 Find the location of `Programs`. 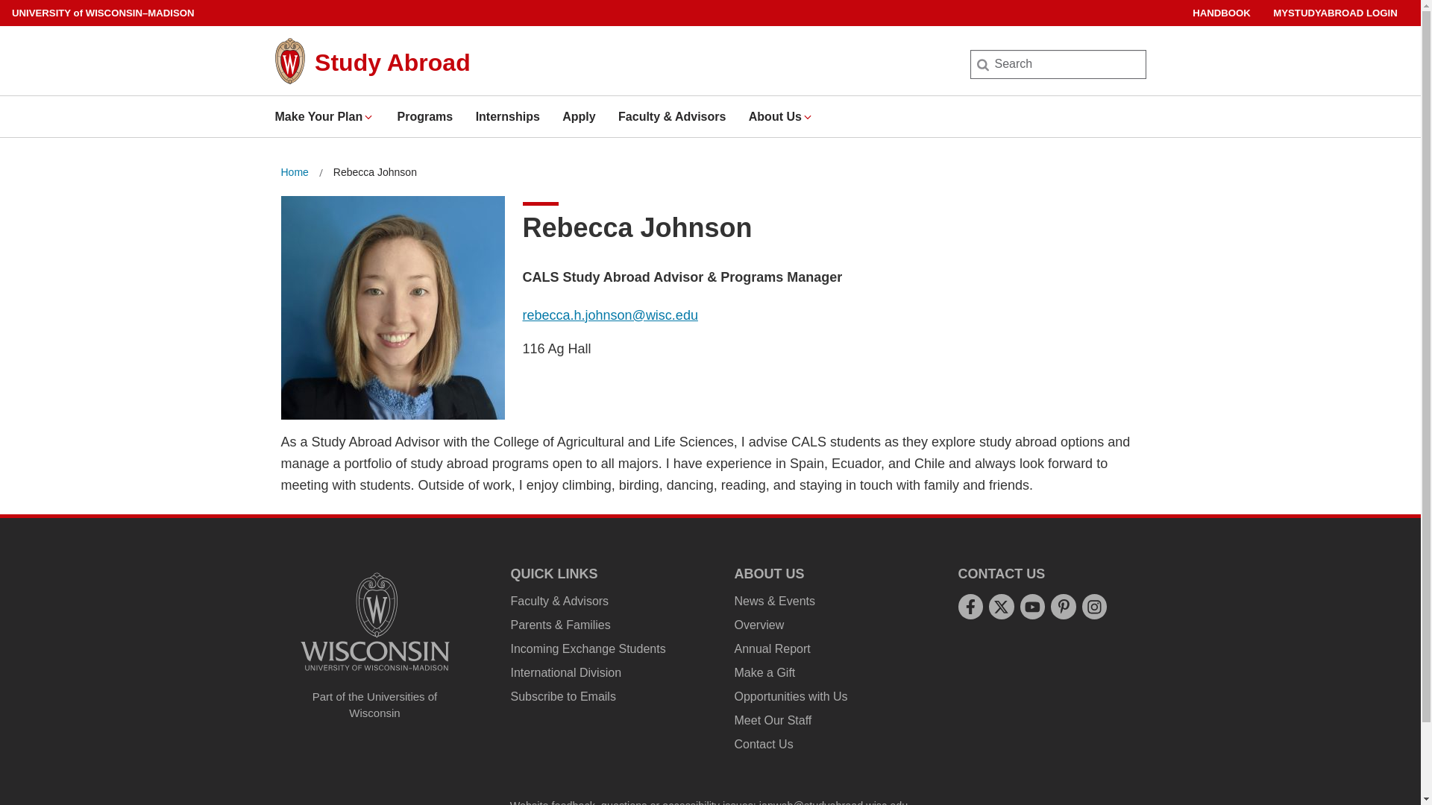

Programs is located at coordinates (425, 116).